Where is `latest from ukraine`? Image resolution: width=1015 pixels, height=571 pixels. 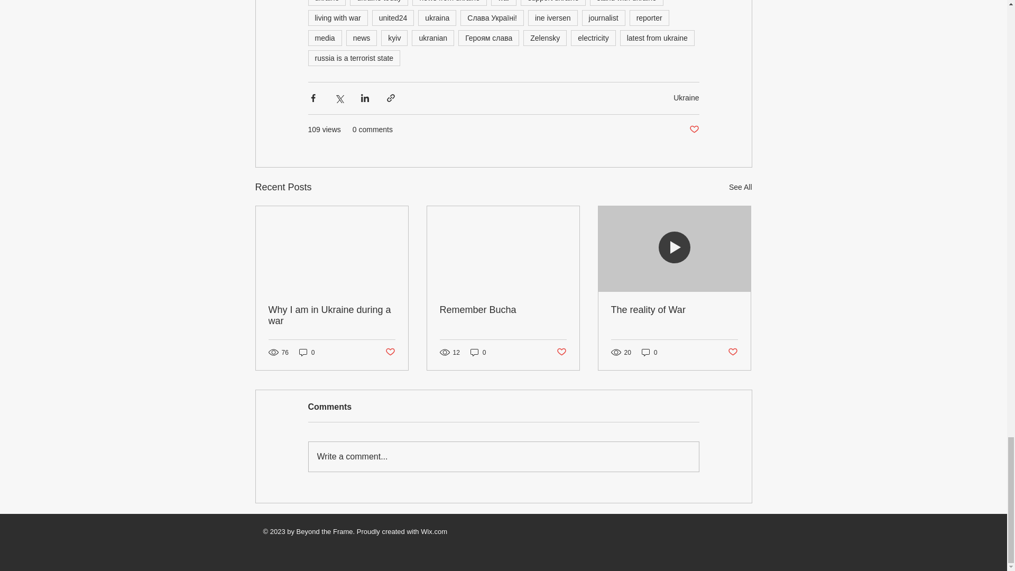
latest from ukraine is located at coordinates (657, 38).